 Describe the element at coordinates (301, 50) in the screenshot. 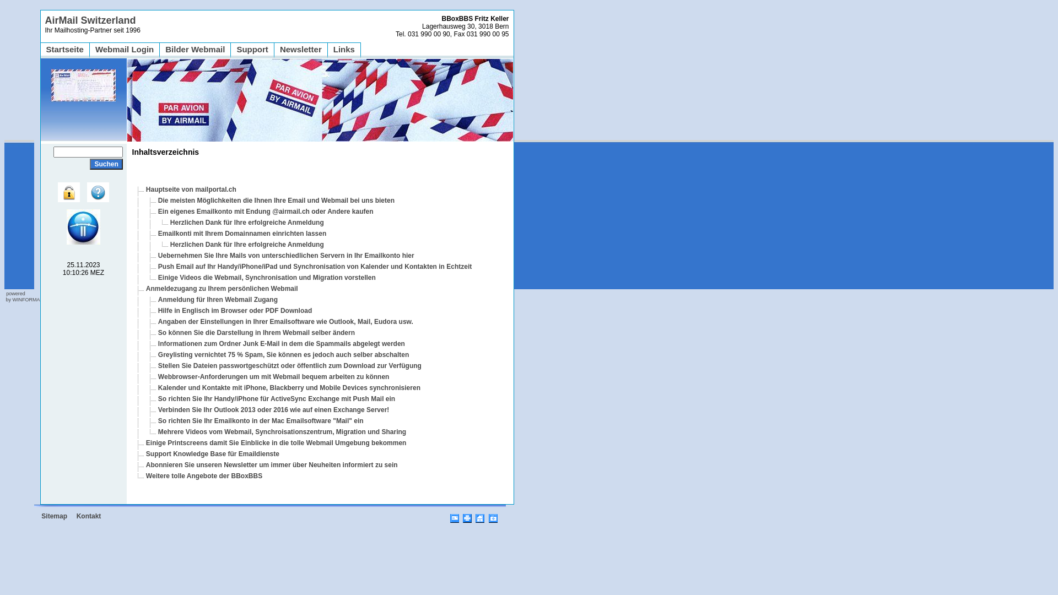

I see `Newsletter` at that location.